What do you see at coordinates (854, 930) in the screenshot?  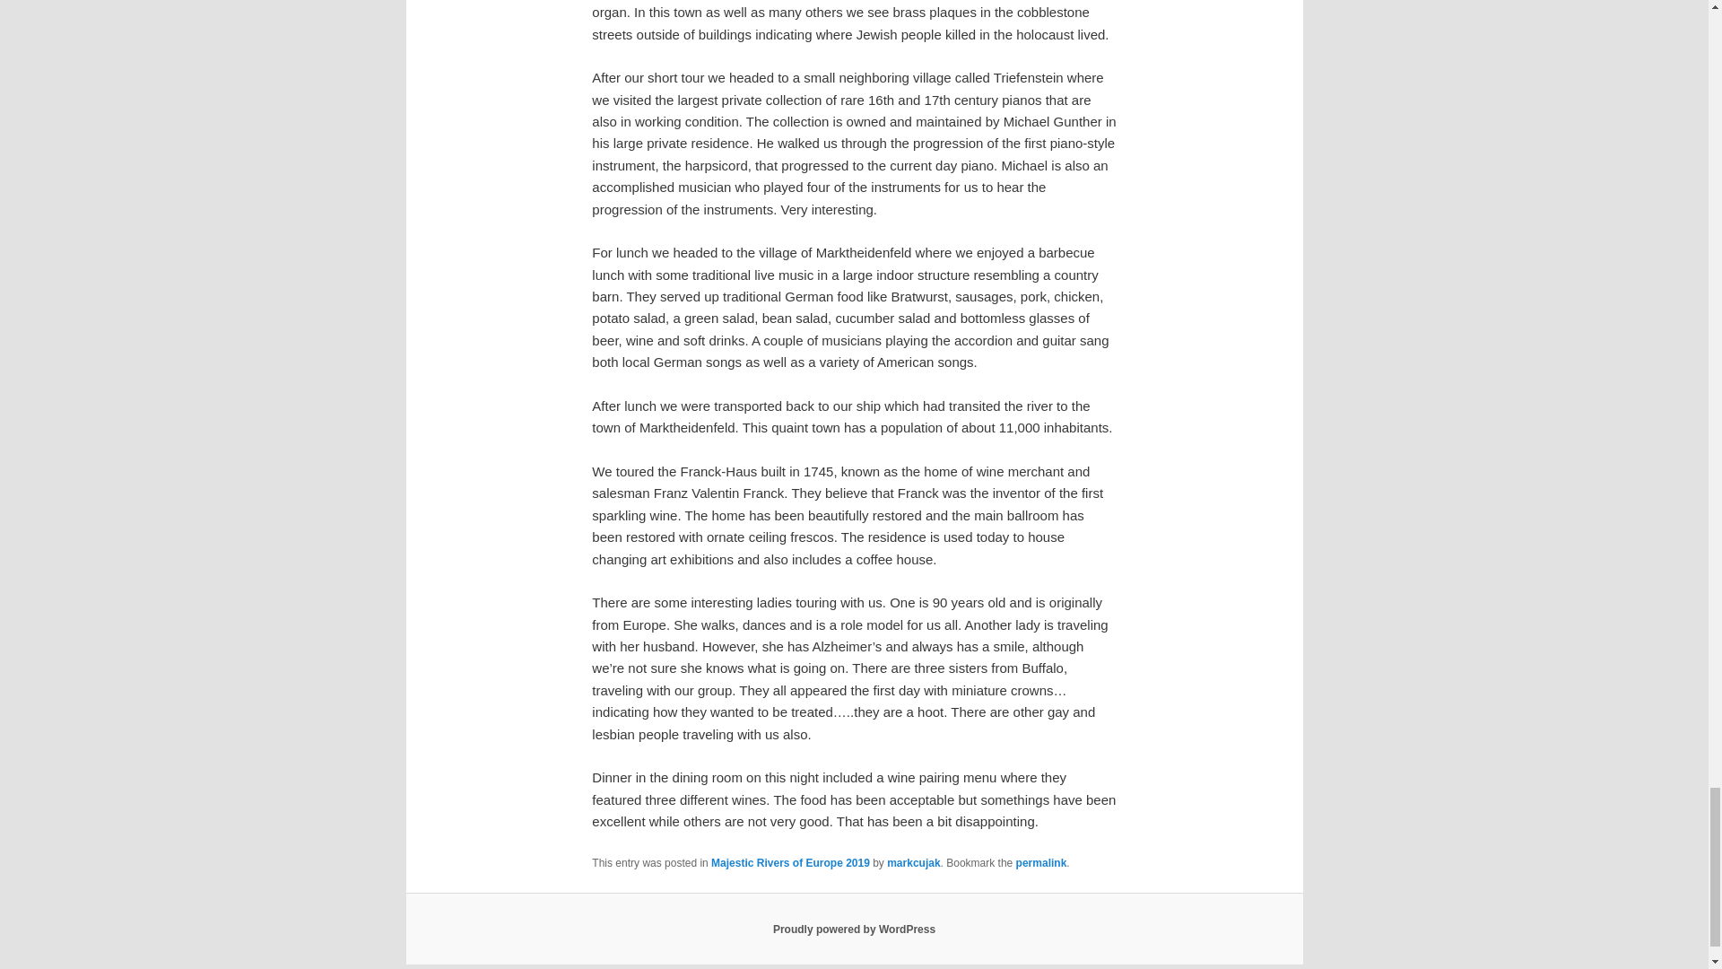 I see `Proudly powered by WordPress` at bounding box center [854, 930].